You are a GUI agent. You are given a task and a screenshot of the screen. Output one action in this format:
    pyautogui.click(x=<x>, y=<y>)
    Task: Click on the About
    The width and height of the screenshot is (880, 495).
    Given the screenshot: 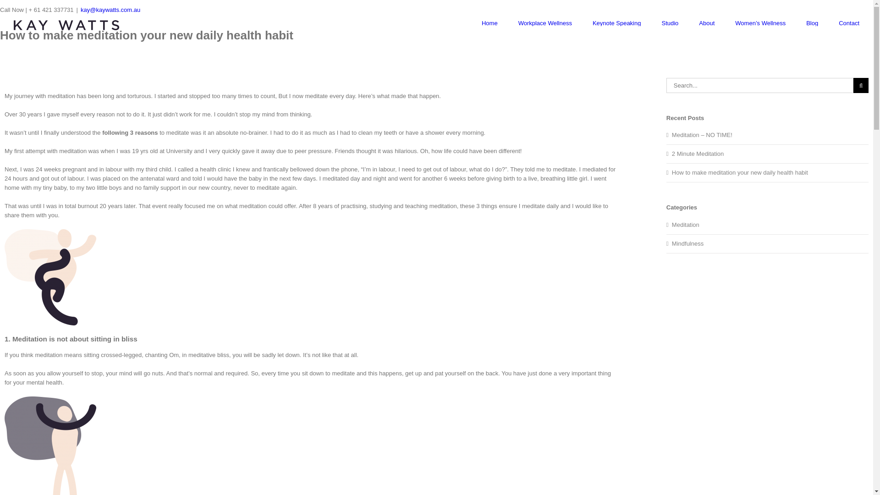 What is the action you would take?
    pyautogui.click(x=707, y=23)
    